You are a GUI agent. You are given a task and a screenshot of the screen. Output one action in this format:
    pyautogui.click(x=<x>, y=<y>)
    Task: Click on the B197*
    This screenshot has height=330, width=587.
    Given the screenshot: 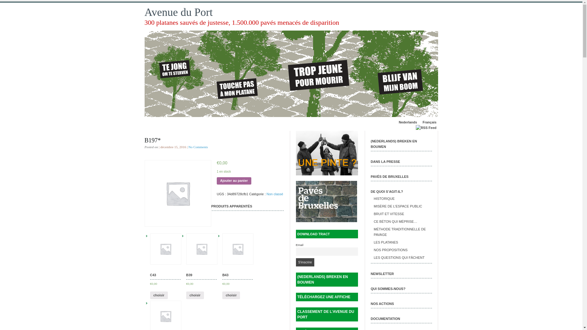 What is the action you would take?
    pyautogui.click(x=152, y=140)
    